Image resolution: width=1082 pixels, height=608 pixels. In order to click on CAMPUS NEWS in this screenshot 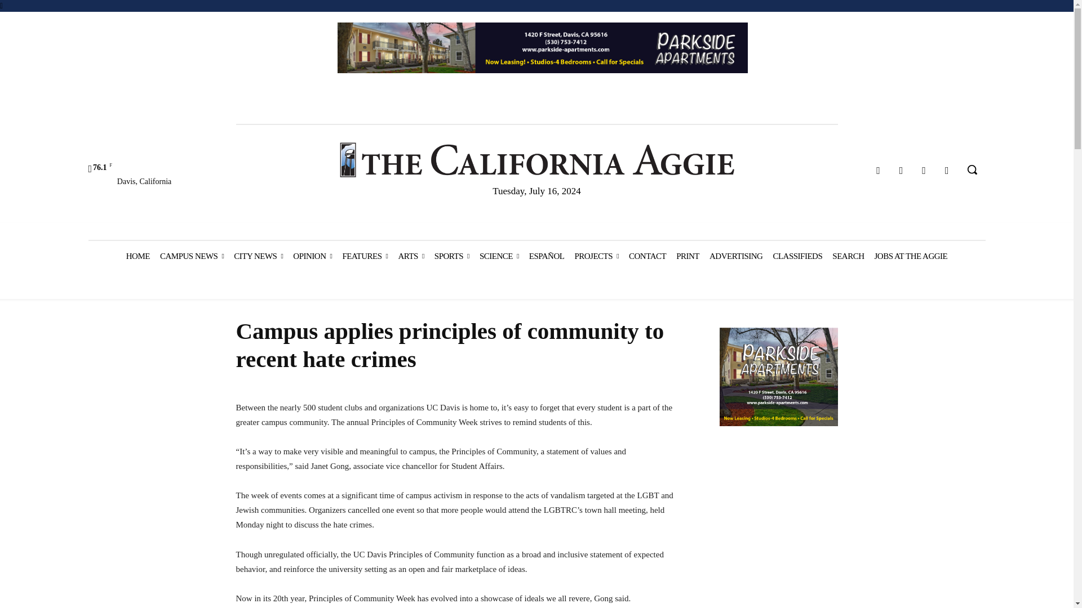, I will do `click(192, 256)`.